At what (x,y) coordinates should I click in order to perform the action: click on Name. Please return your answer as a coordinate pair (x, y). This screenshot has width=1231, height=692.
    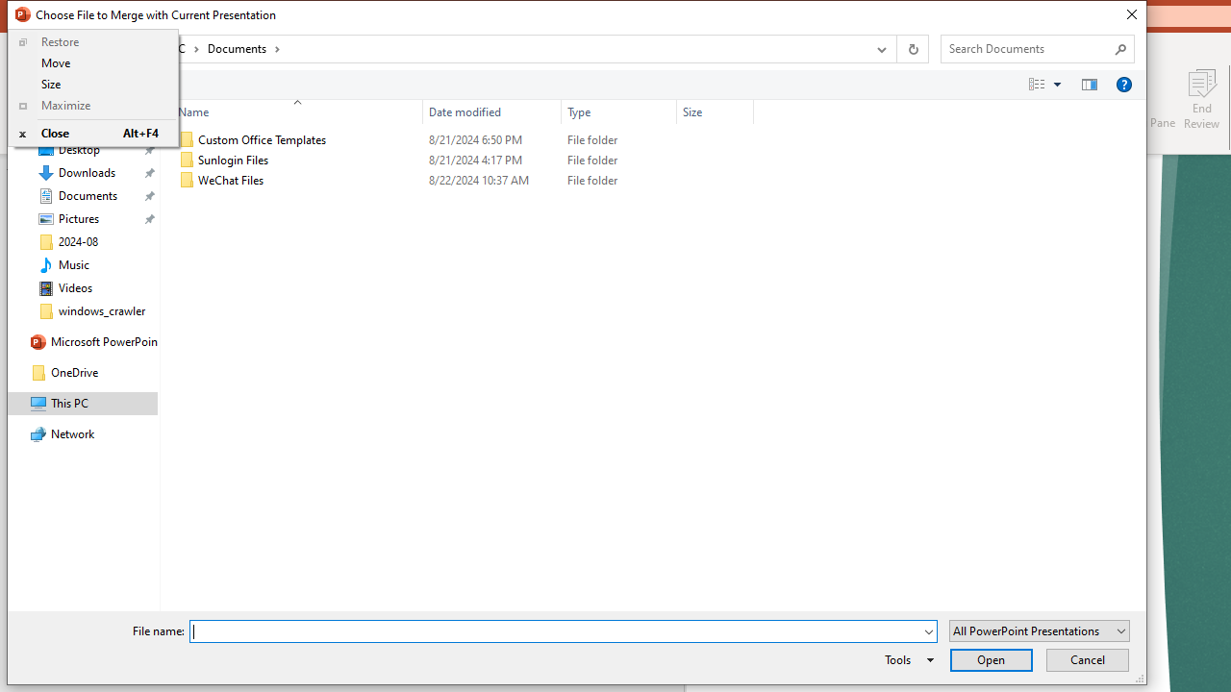
    Looking at the image, I should click on (310, 181).